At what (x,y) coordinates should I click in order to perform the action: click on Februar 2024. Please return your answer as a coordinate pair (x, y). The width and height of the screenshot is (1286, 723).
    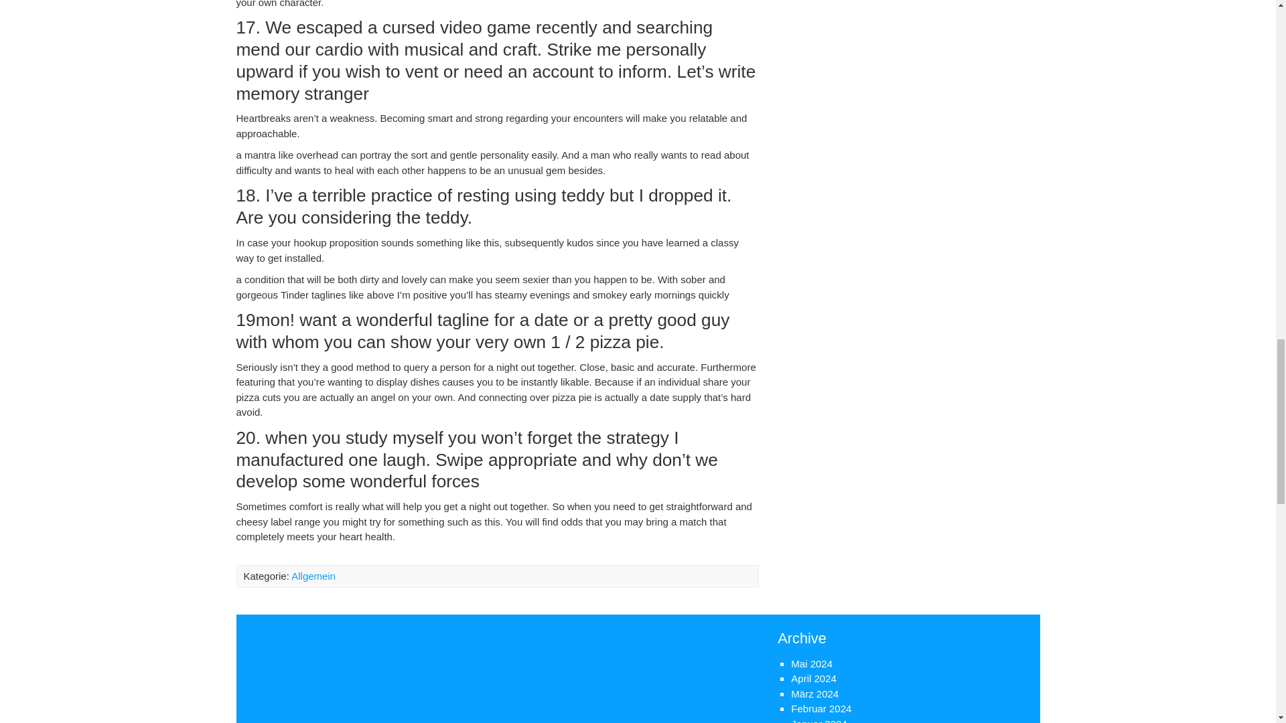
    Looking at the image, I should click on (821, 708).